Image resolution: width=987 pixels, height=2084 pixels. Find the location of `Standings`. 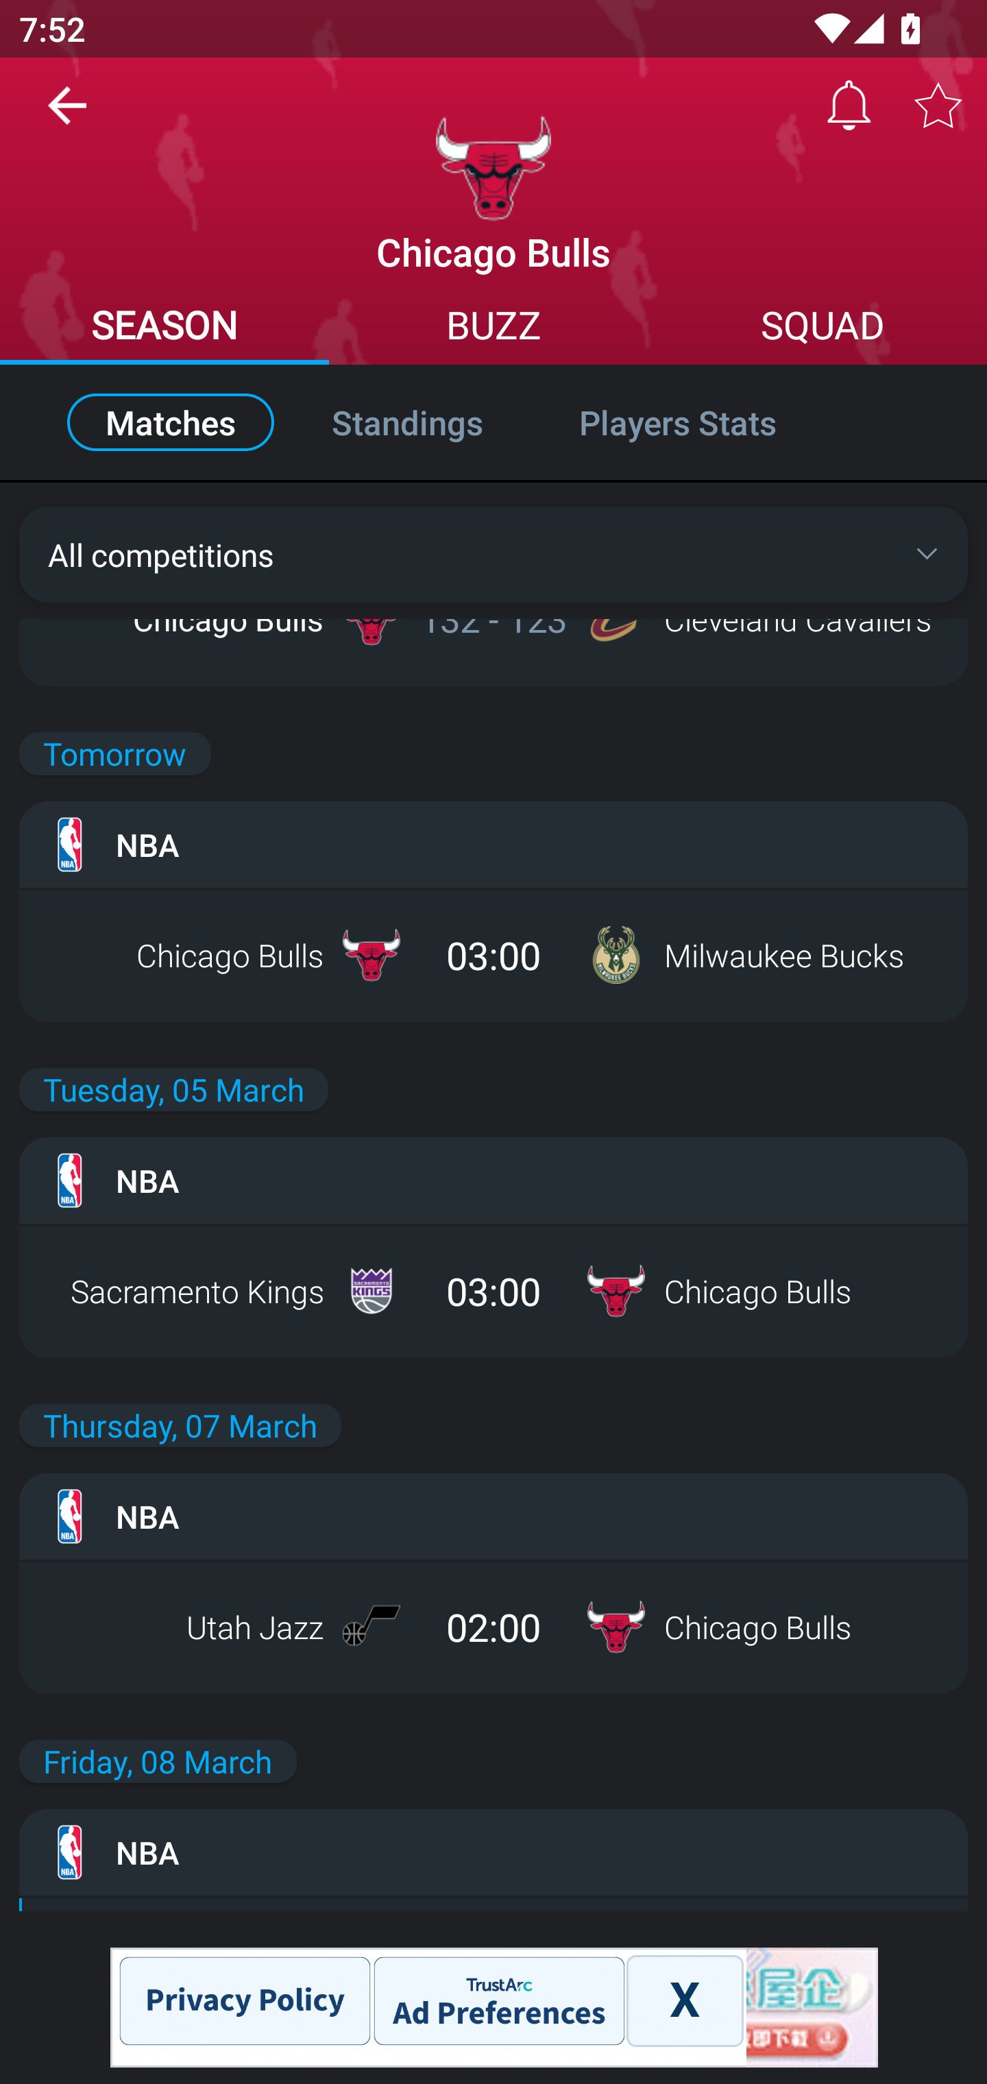

Standings is located at coordinates (407, 422).